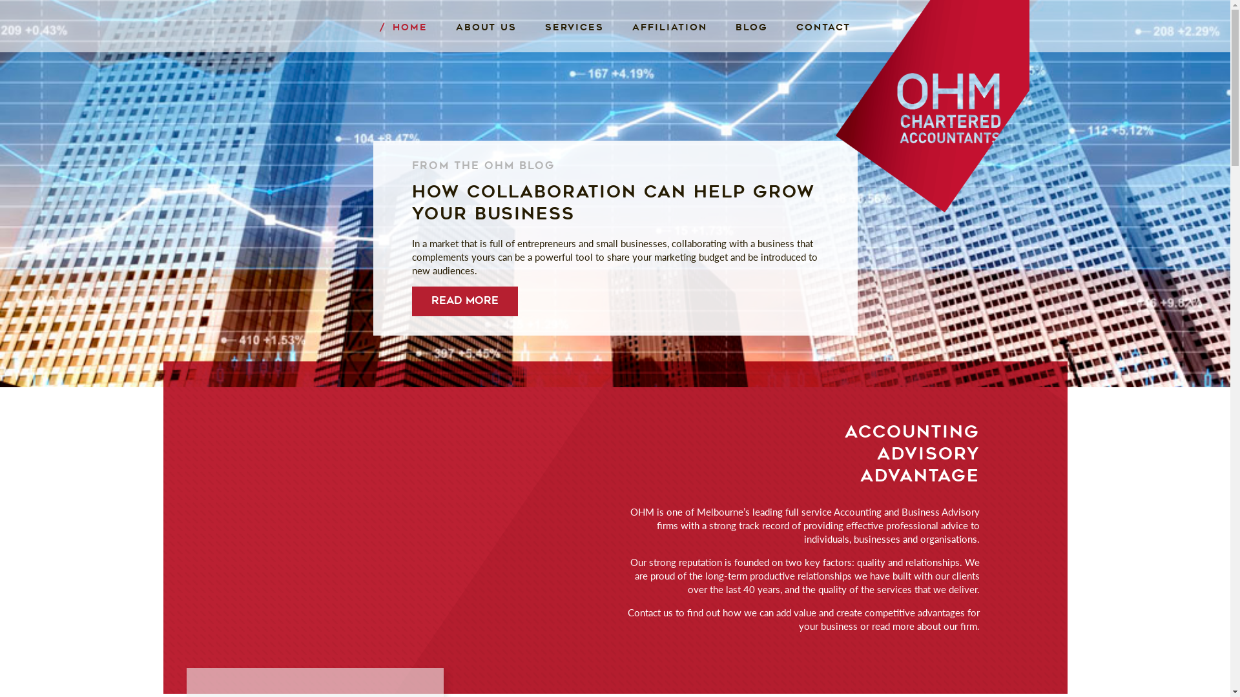 The height and width of the screenshot is (697, 1240). What do you see at coordinates (616, 49) in the screenshot?
I see `GPS Business Diagnostic` at bounding box center [616, 49].